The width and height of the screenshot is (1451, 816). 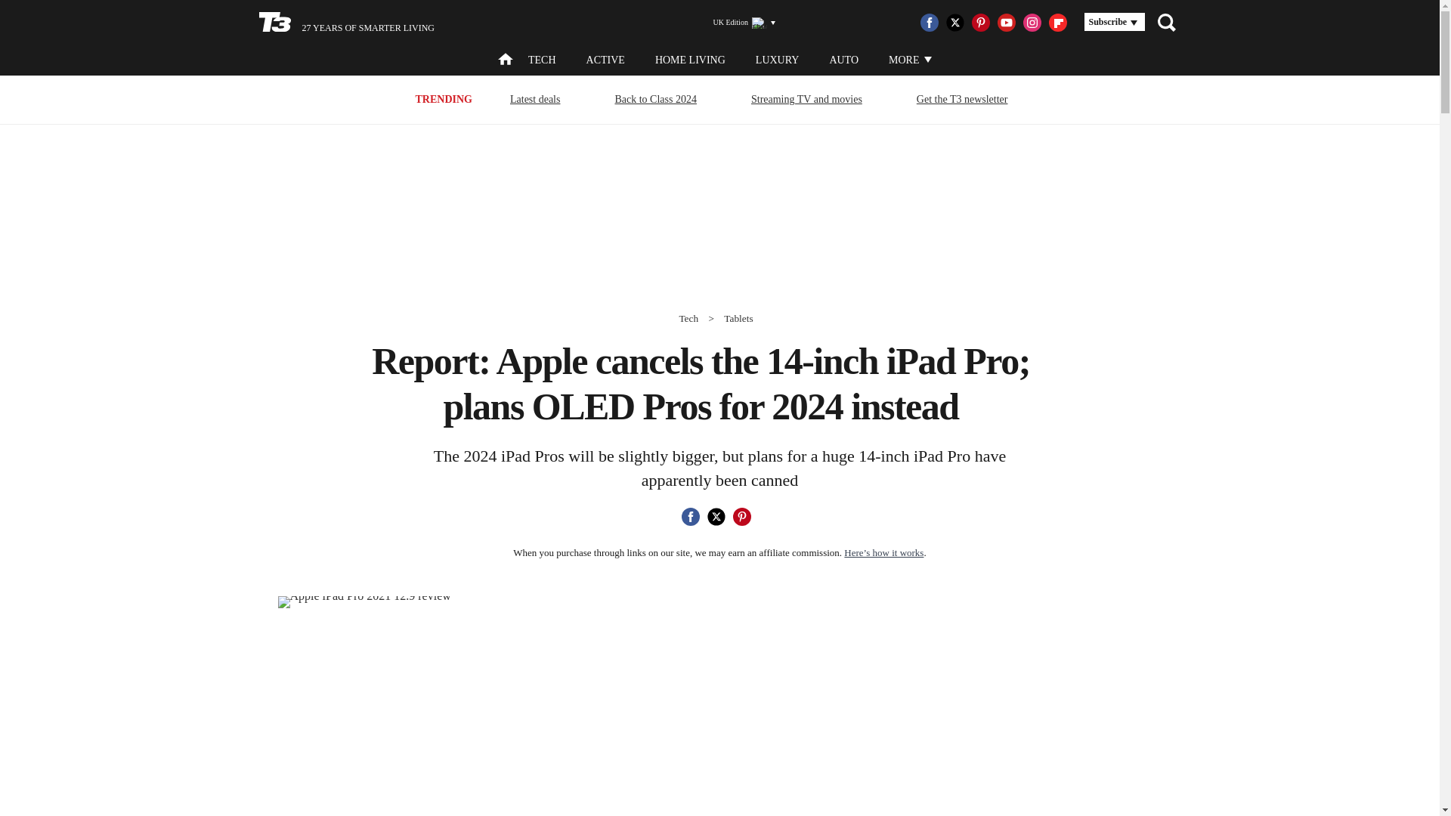 I want to click on Streaming TV and movies, so click(x=806, y=98).